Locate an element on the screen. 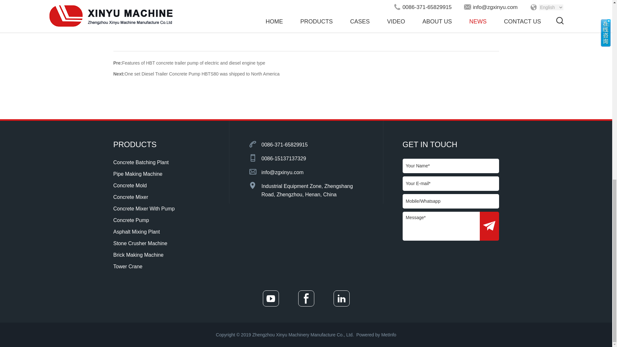  Concrete Mixer is located at coordinates (130, 197).